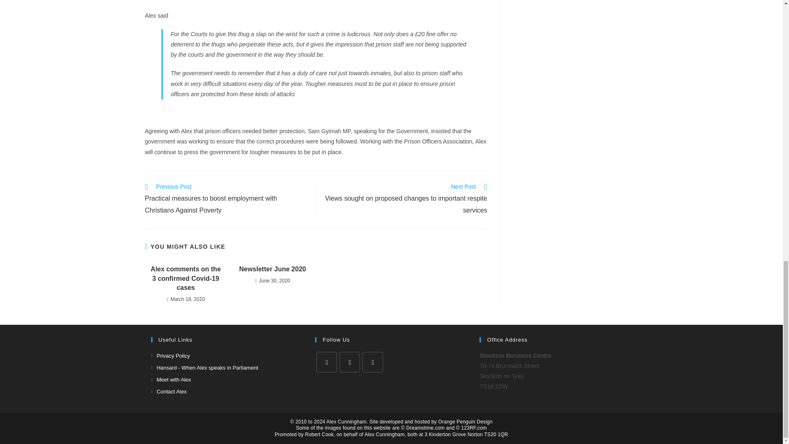  I want to click on Meet with Alex, so click(171, 379).